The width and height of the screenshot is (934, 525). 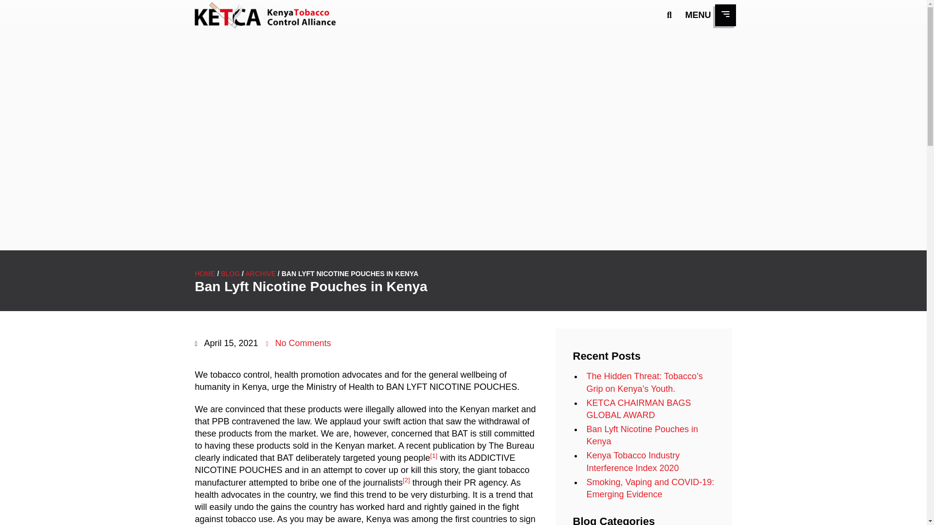 What do you see at coordinates (642, 435) in the screenshot?
I see `Ban Lyft Nicotine Pouches in Kenya` at bounding box center [642, 435].